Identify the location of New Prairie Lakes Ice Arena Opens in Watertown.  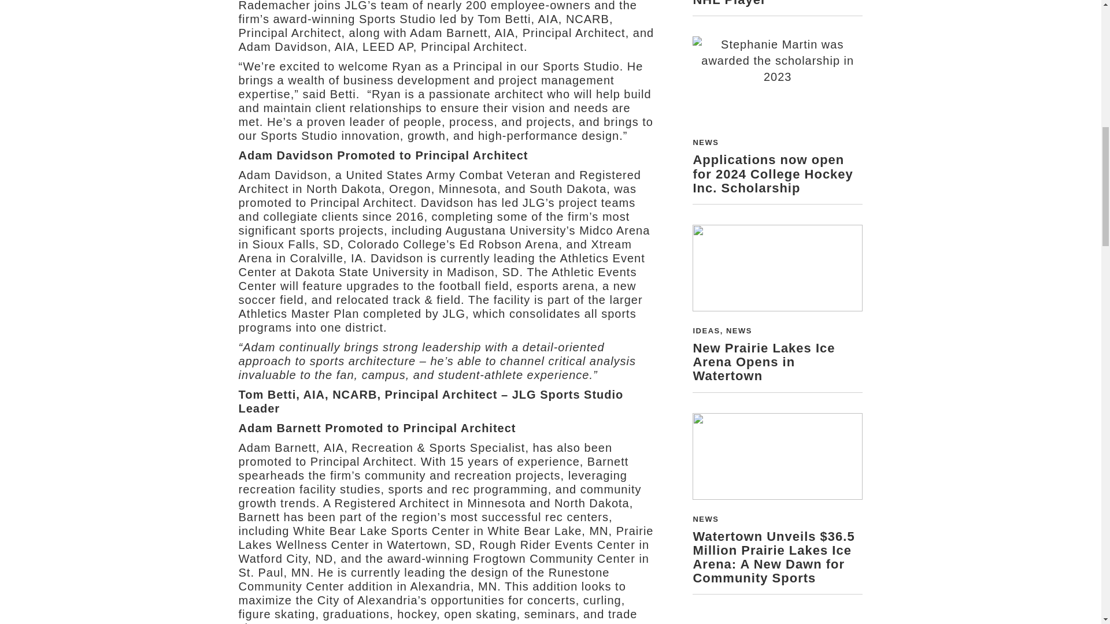
(763, 362).